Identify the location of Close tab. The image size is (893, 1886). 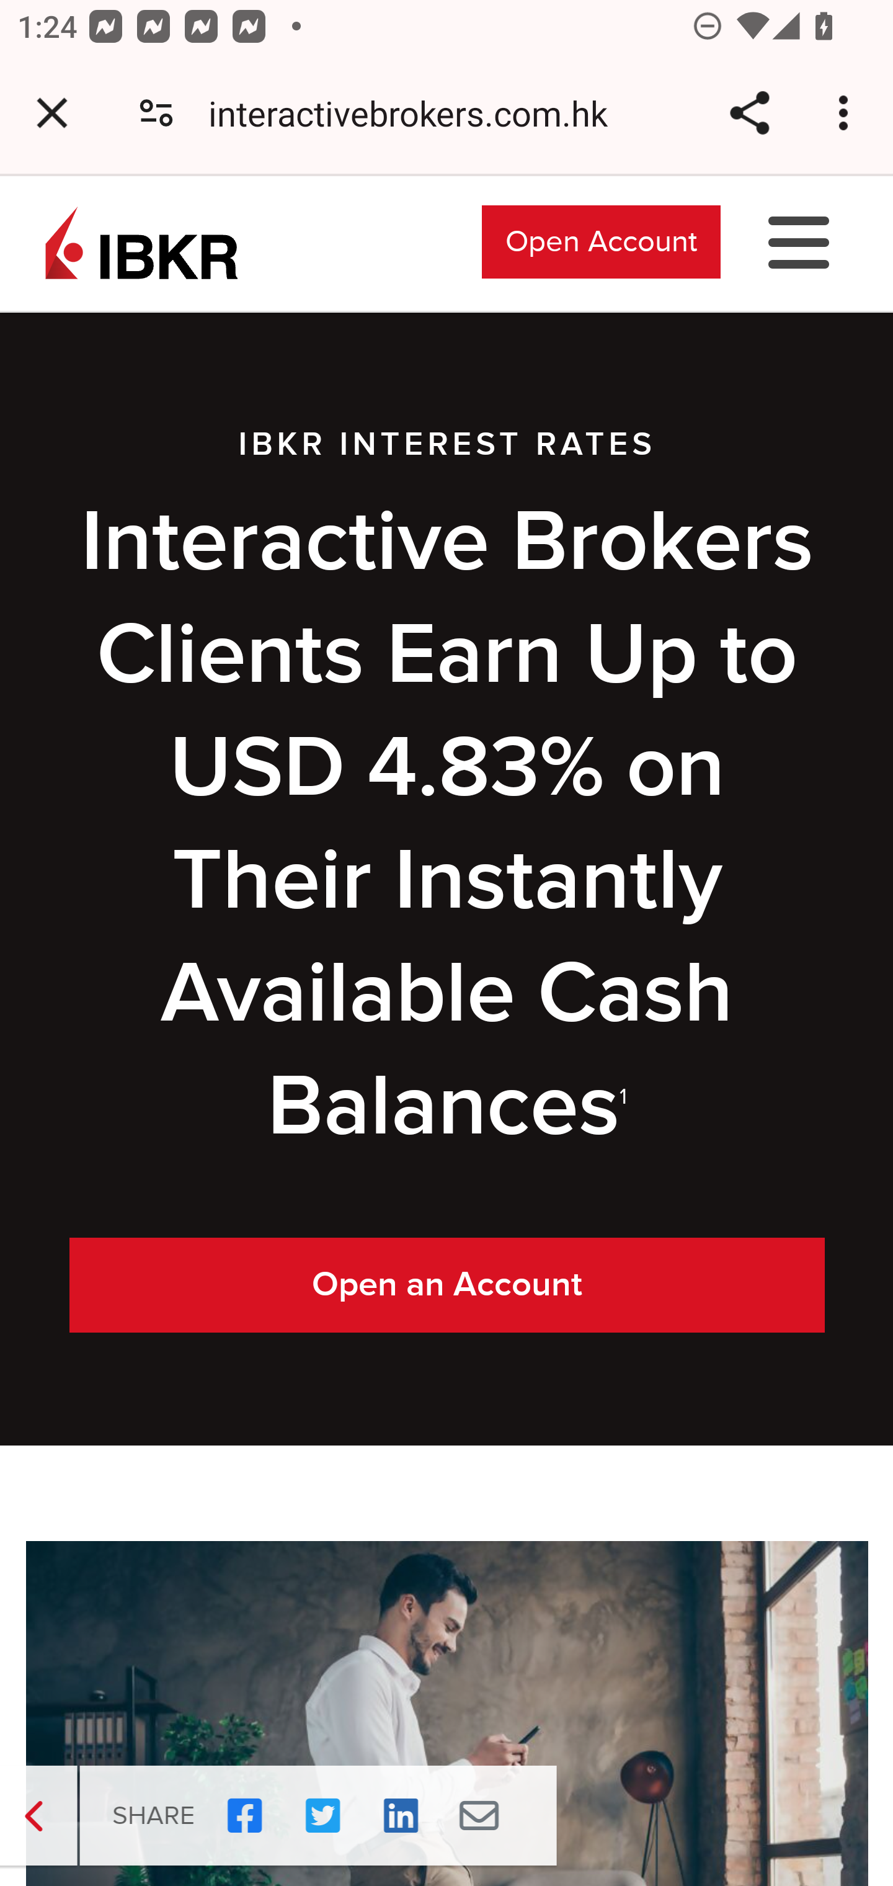
(52, 113).